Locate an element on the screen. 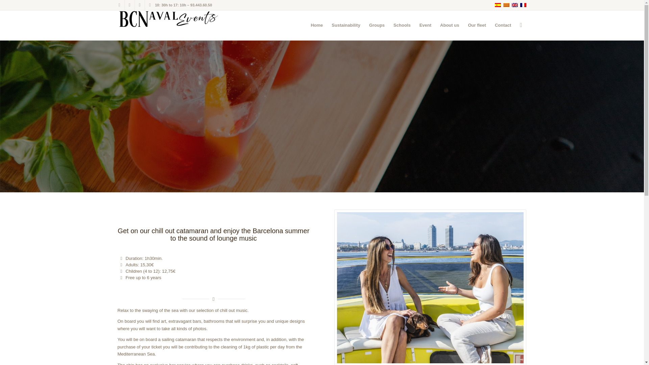  Youtube is located at coordinates (150, 5).